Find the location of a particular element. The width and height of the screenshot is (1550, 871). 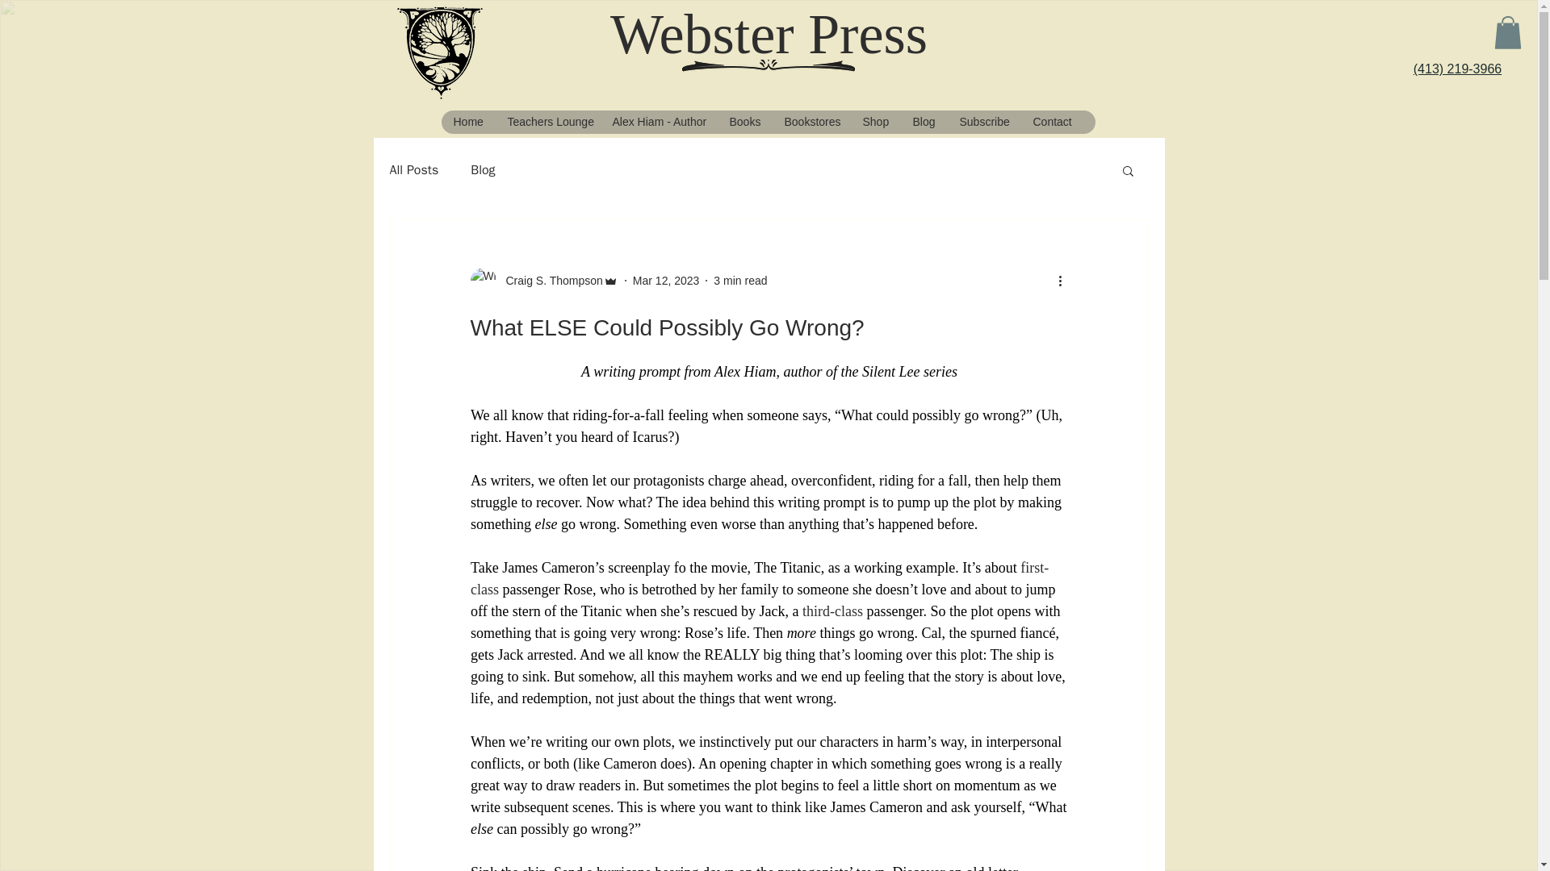

Craig S. Thompson is located at coordinates (542, 280).